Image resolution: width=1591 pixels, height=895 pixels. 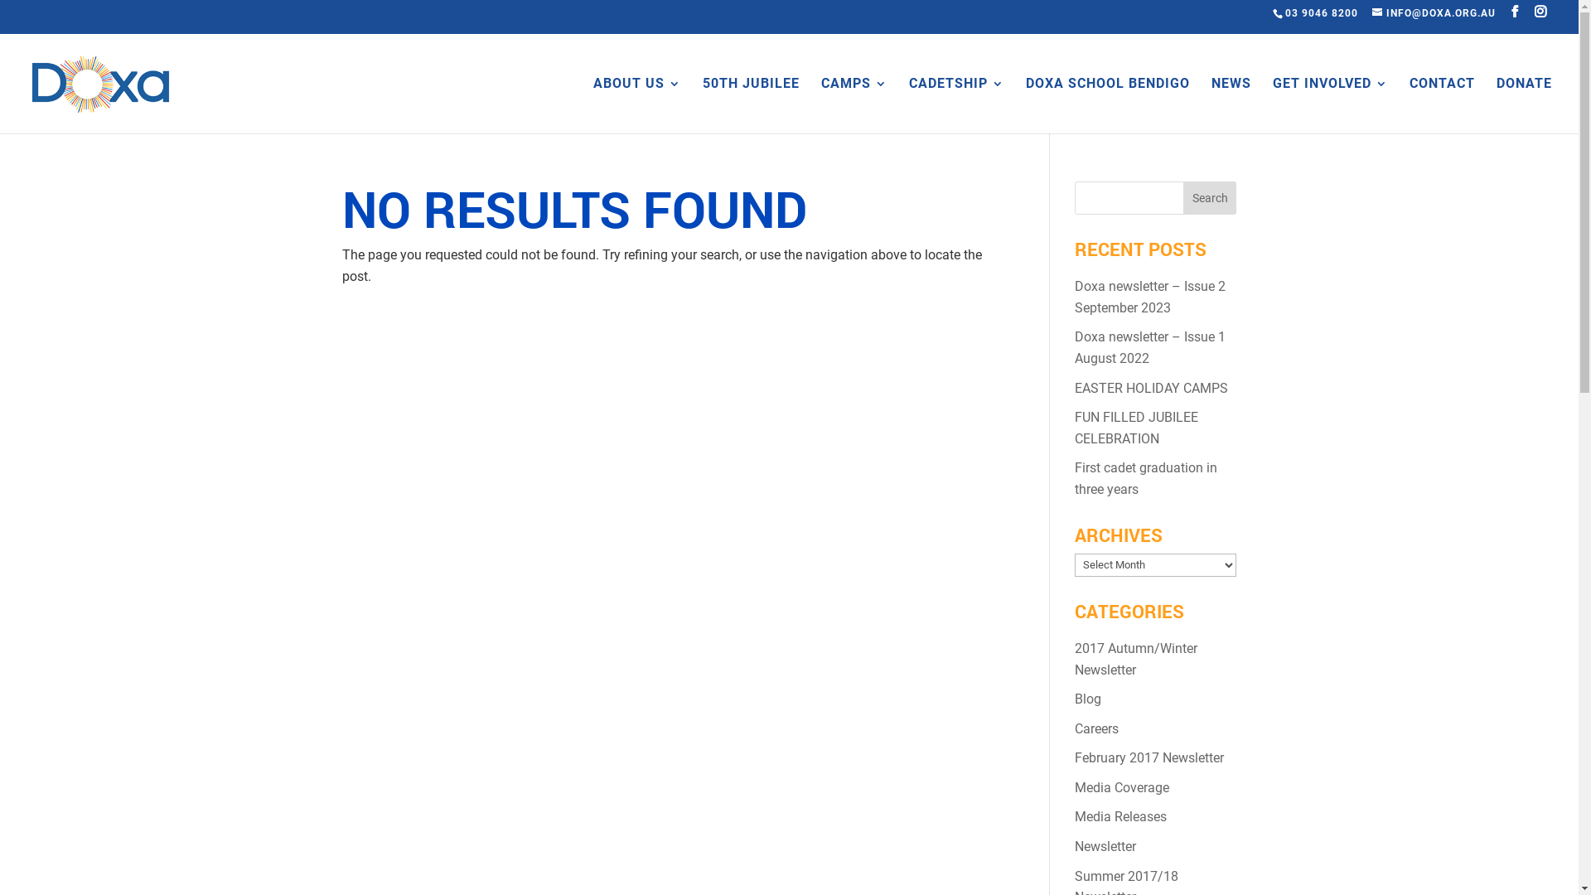 I want to click on Newsletter, so click(x=1105, y=847).